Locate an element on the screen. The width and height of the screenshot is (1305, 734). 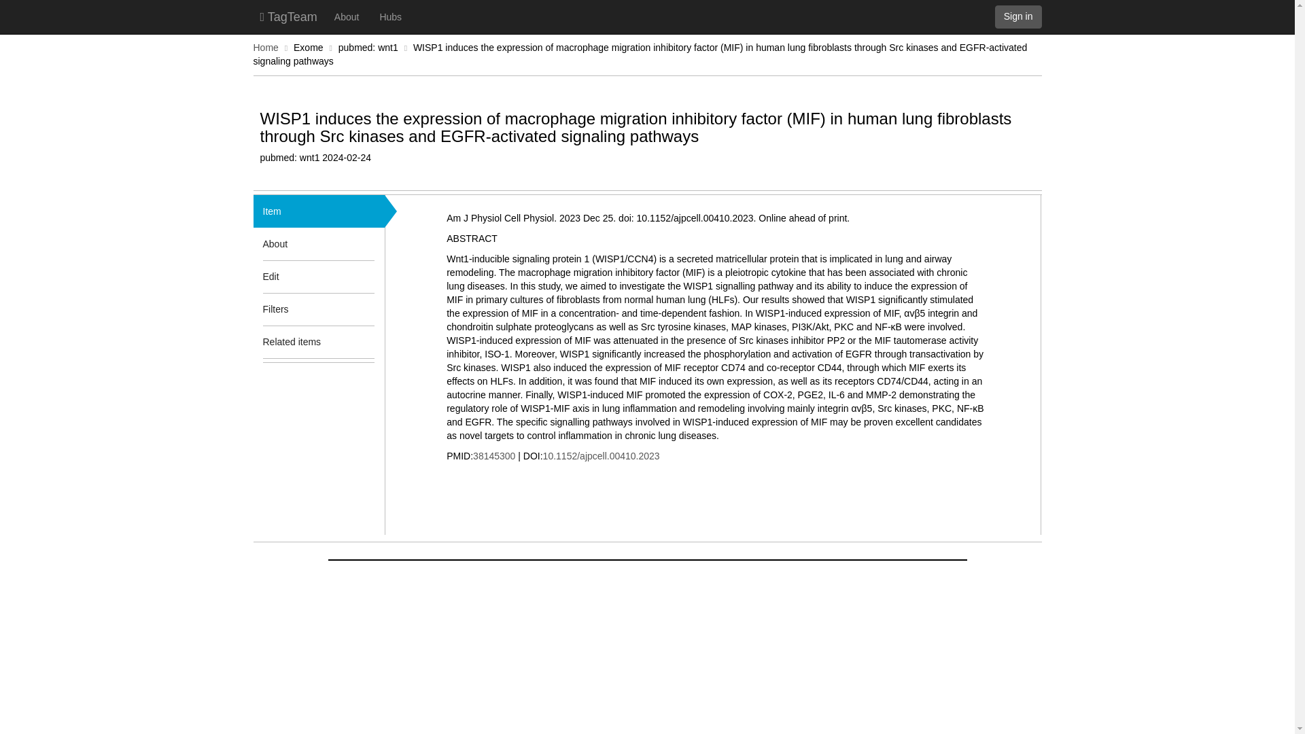
TagTeam is located at coordinates (288, 16).